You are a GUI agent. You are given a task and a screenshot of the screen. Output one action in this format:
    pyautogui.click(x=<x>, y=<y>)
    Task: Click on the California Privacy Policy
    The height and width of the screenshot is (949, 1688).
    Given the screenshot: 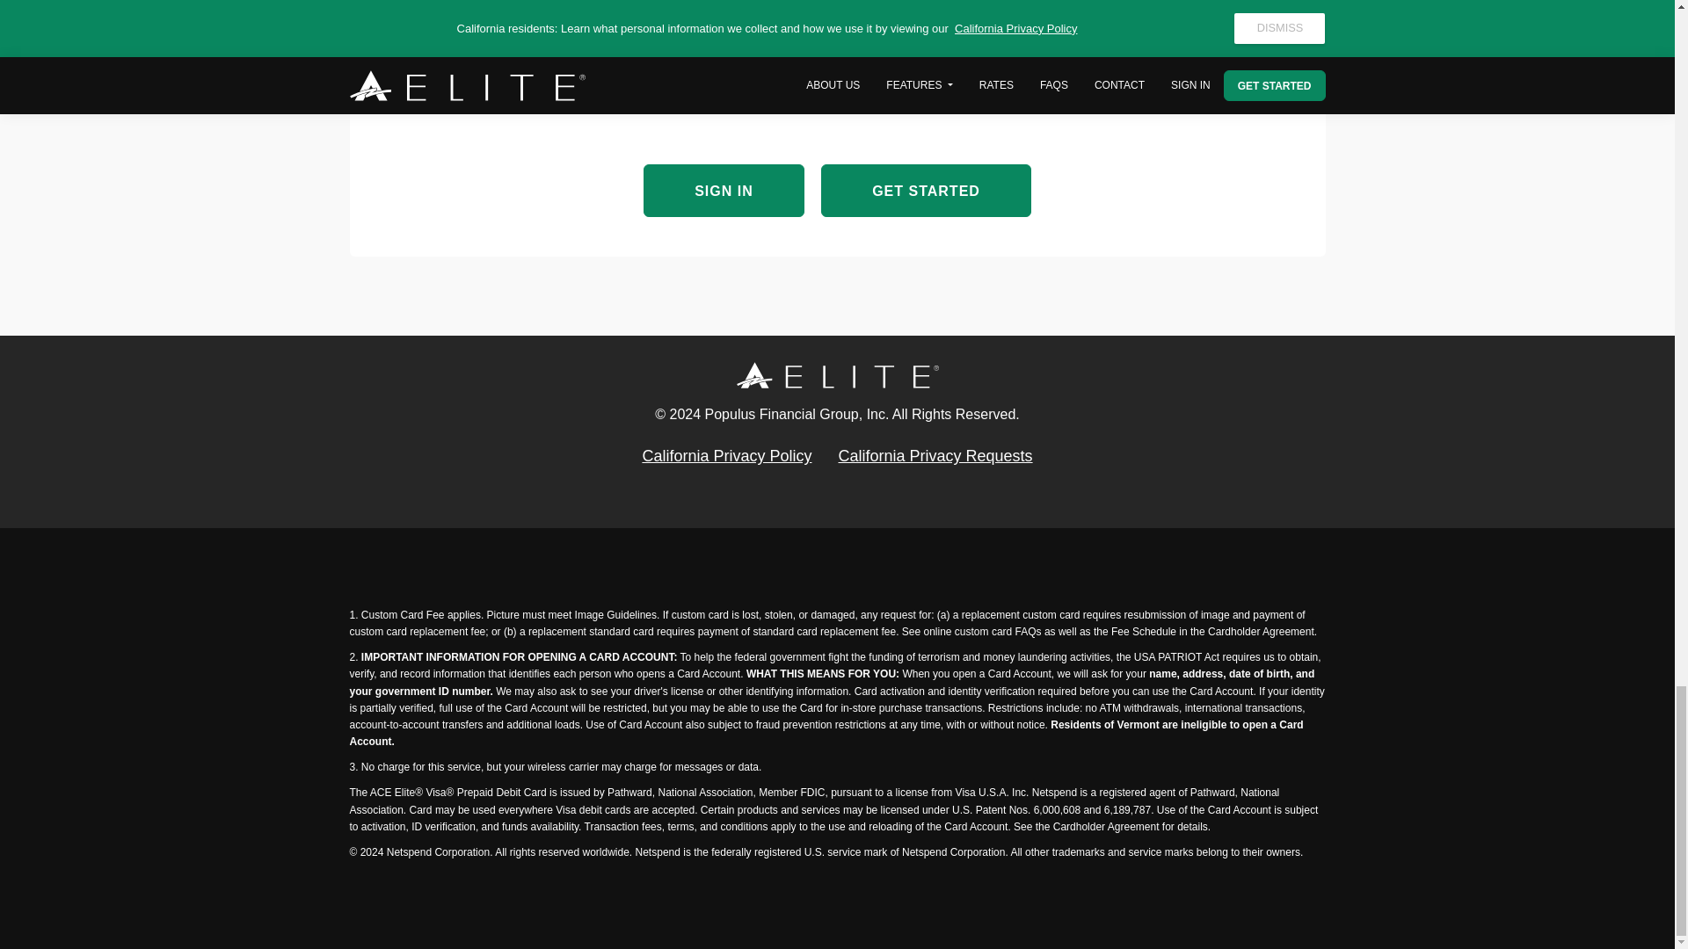 What is the action you would take?
    pyautogui.click(x=726, y=455)
    